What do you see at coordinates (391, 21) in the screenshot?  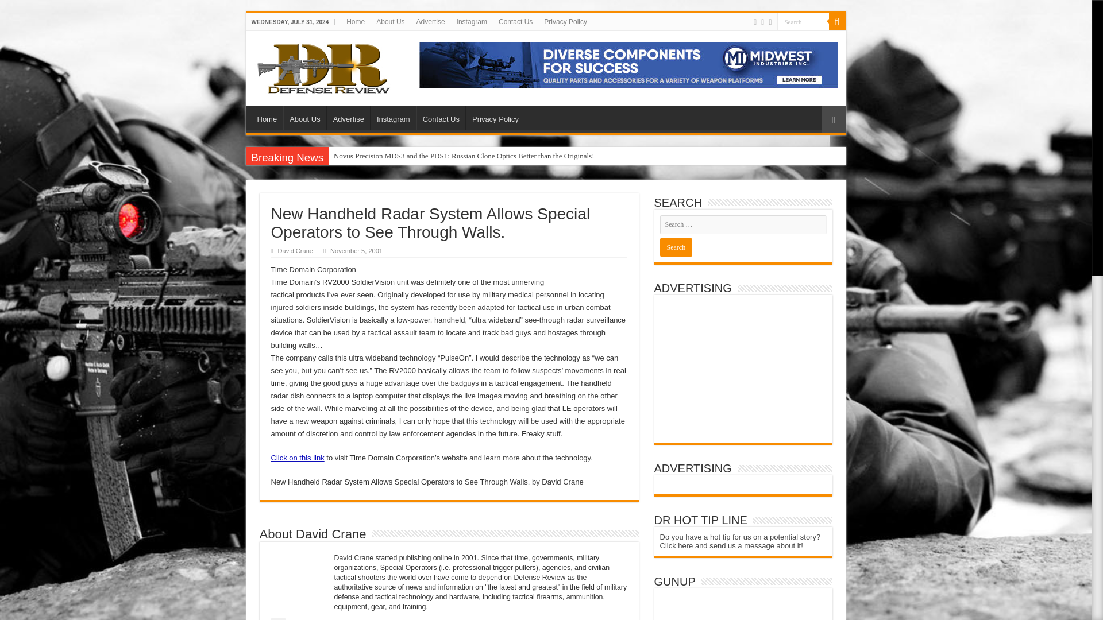 I see `About Us` at bounding box center [391, 21].